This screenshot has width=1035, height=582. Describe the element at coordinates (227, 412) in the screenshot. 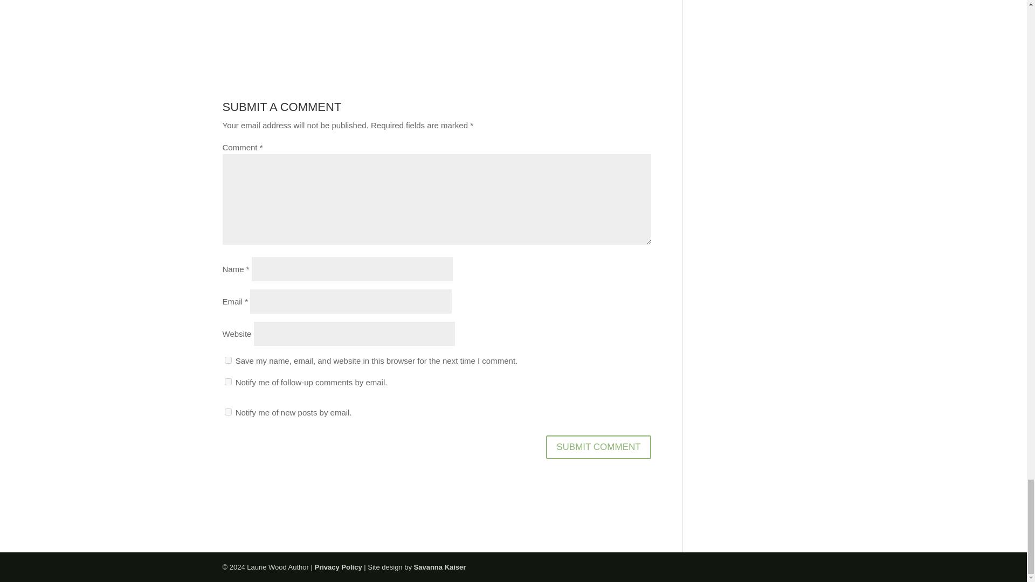

I see `subscribe` at that location.